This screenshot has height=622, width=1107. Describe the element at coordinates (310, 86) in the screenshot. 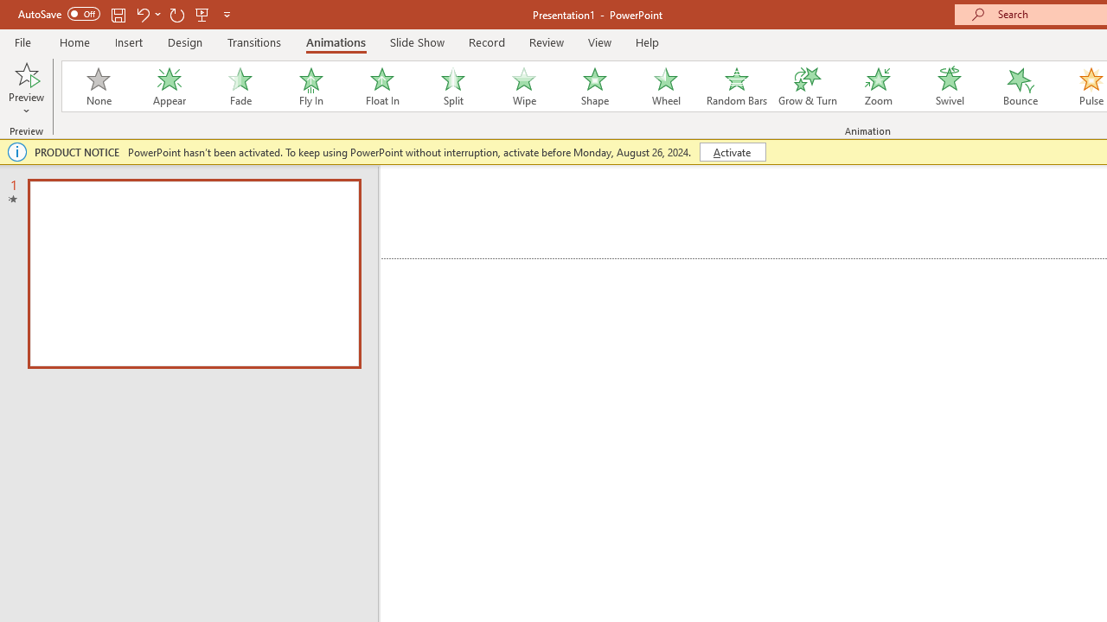

I see `Fly In` at that location.